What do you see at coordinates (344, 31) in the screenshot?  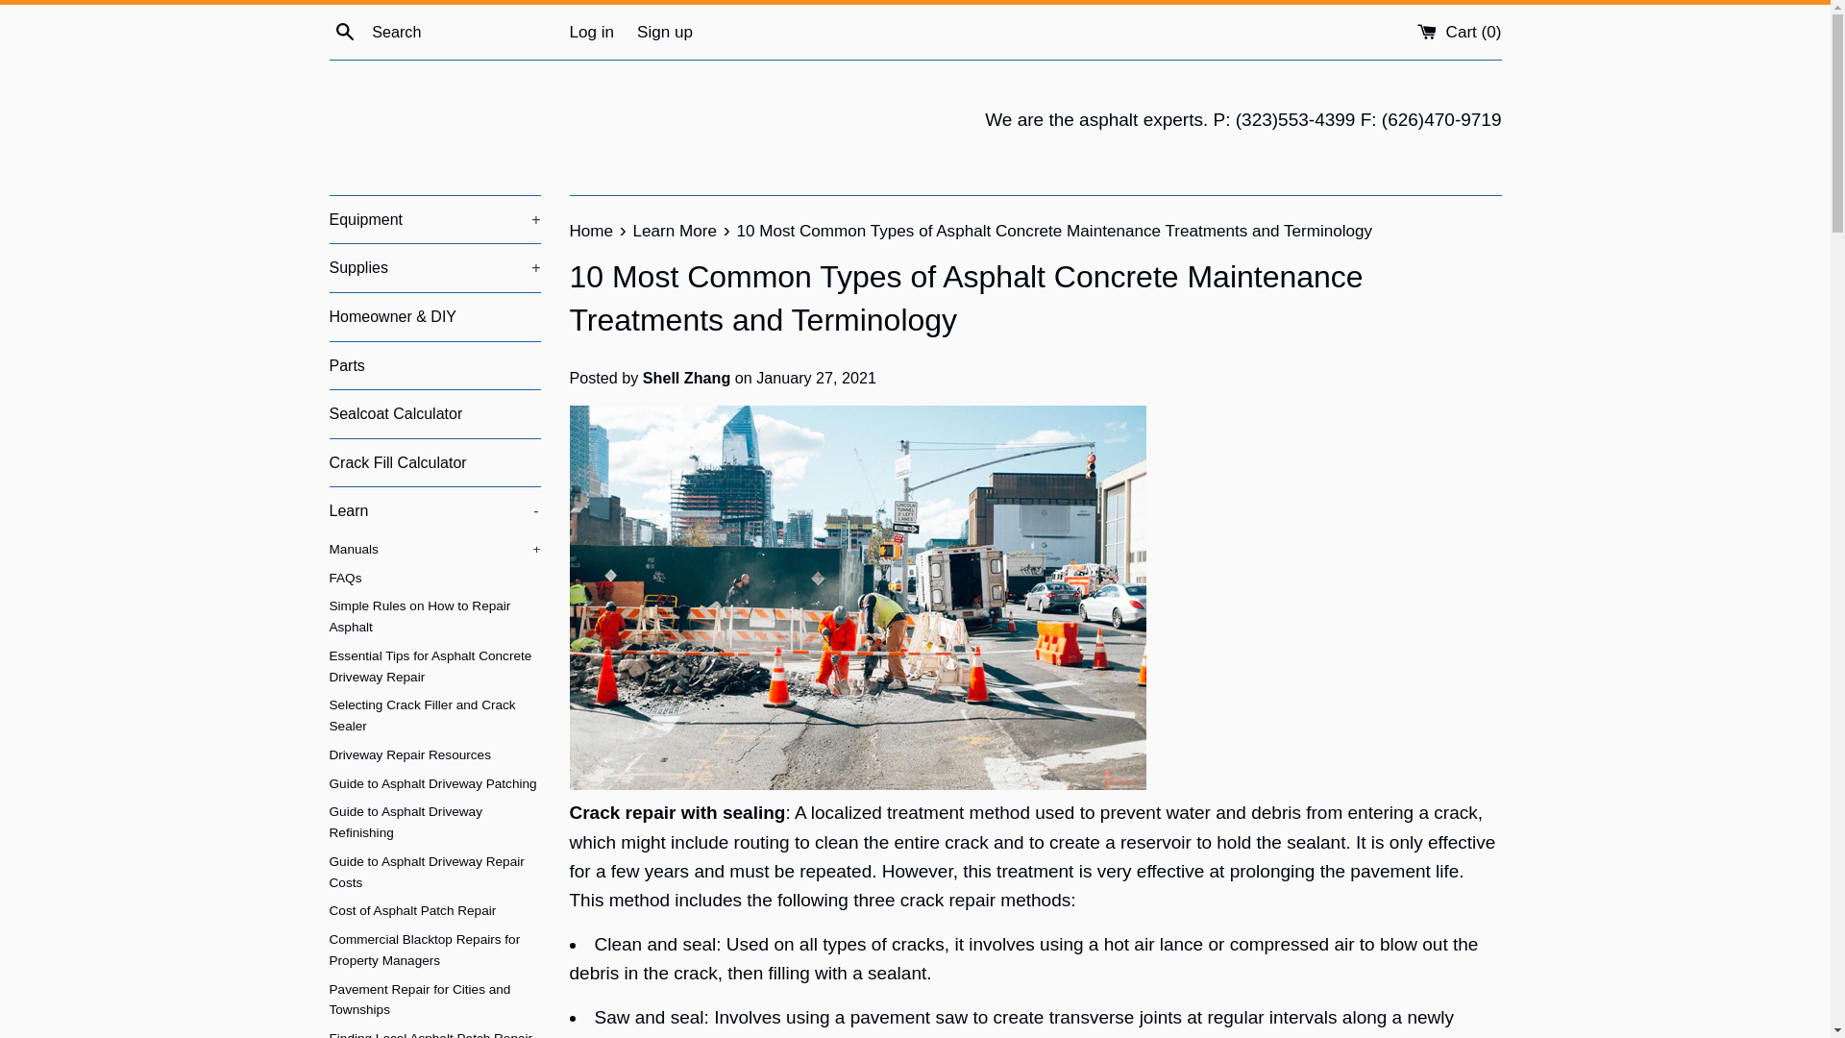 I see `Search` at bounding box center [344, 31].